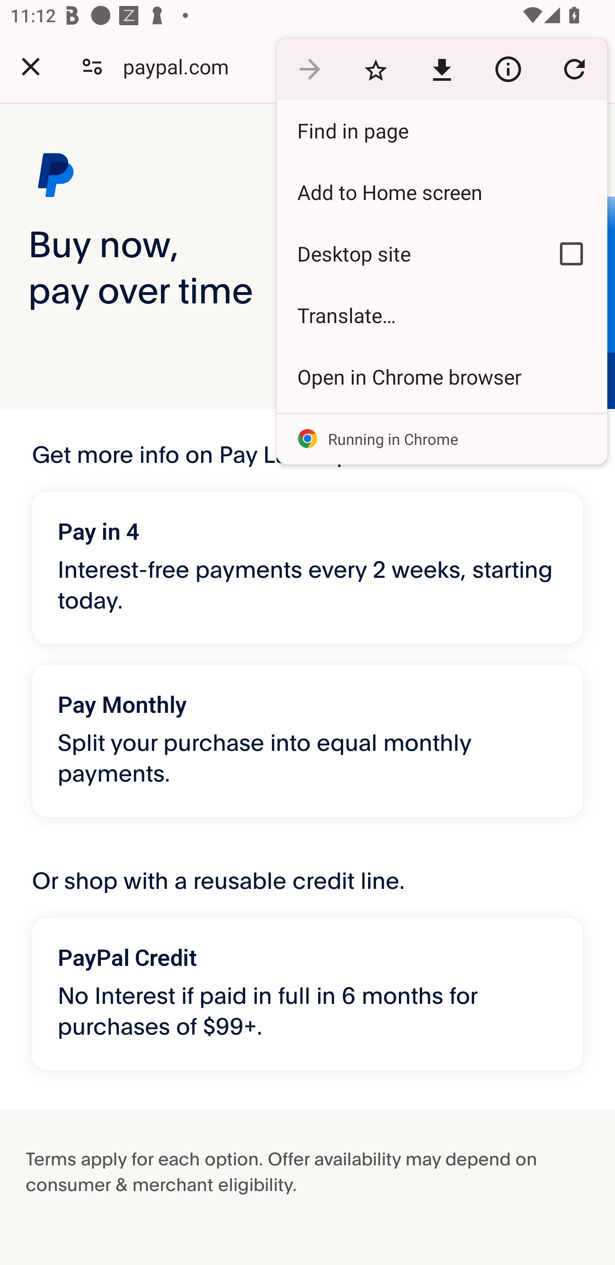  What do you see at coordinates (406, 253) in the screenshot?
I see `Desktop site Turn on Request desktop site` at bounding box center [406, 253].